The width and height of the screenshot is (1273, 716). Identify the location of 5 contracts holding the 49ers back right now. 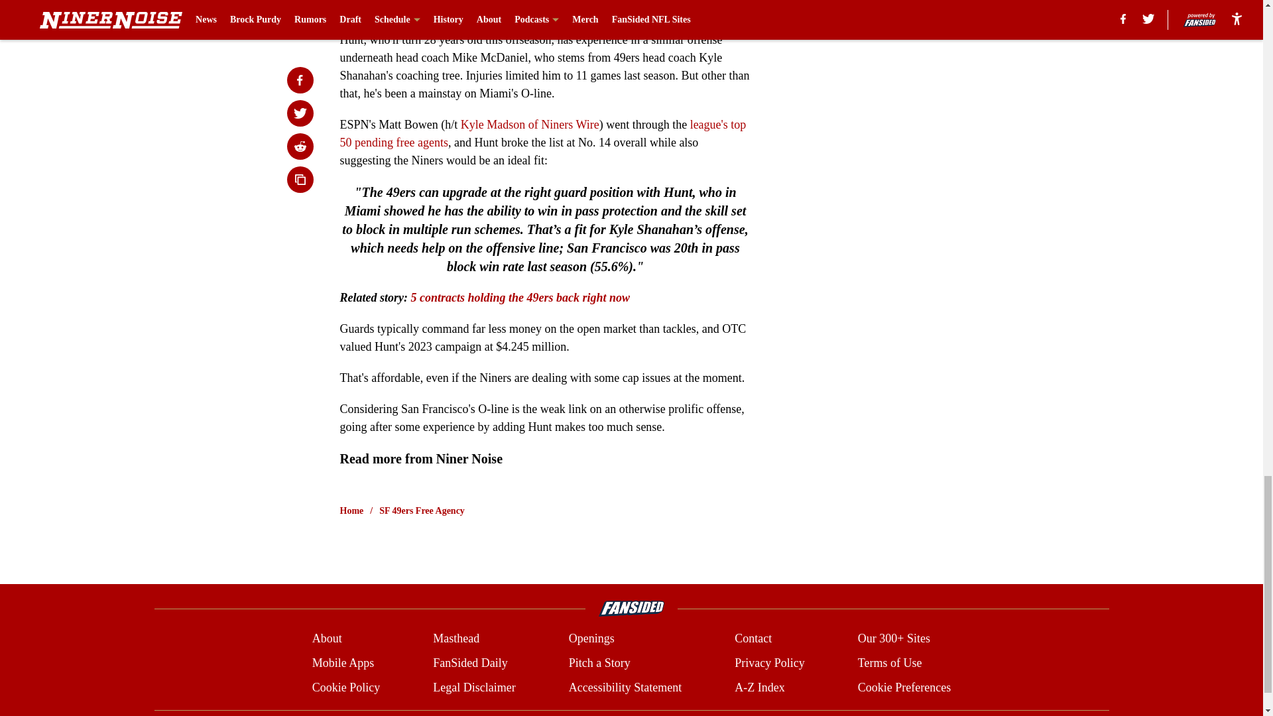
(520, 297).